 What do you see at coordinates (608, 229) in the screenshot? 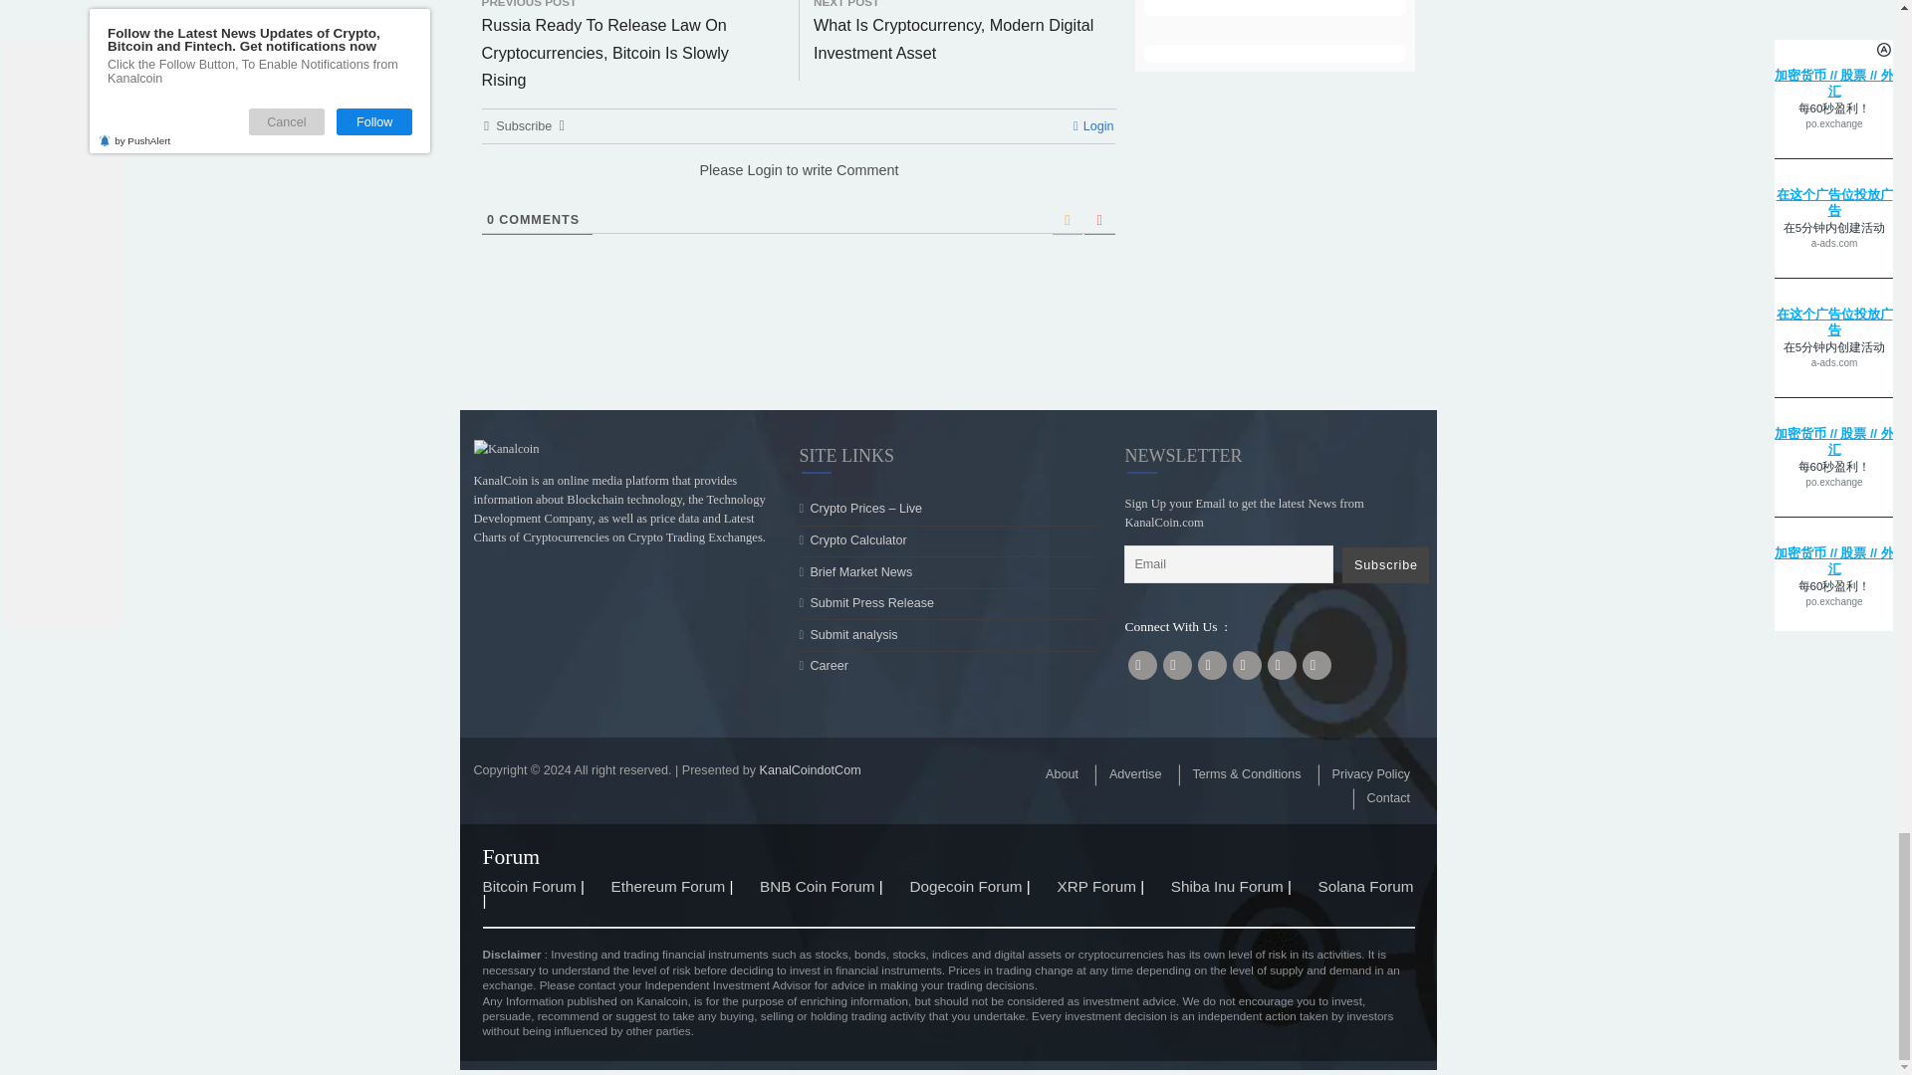
I see `Tweet this !` at bounding box center [608, 229].